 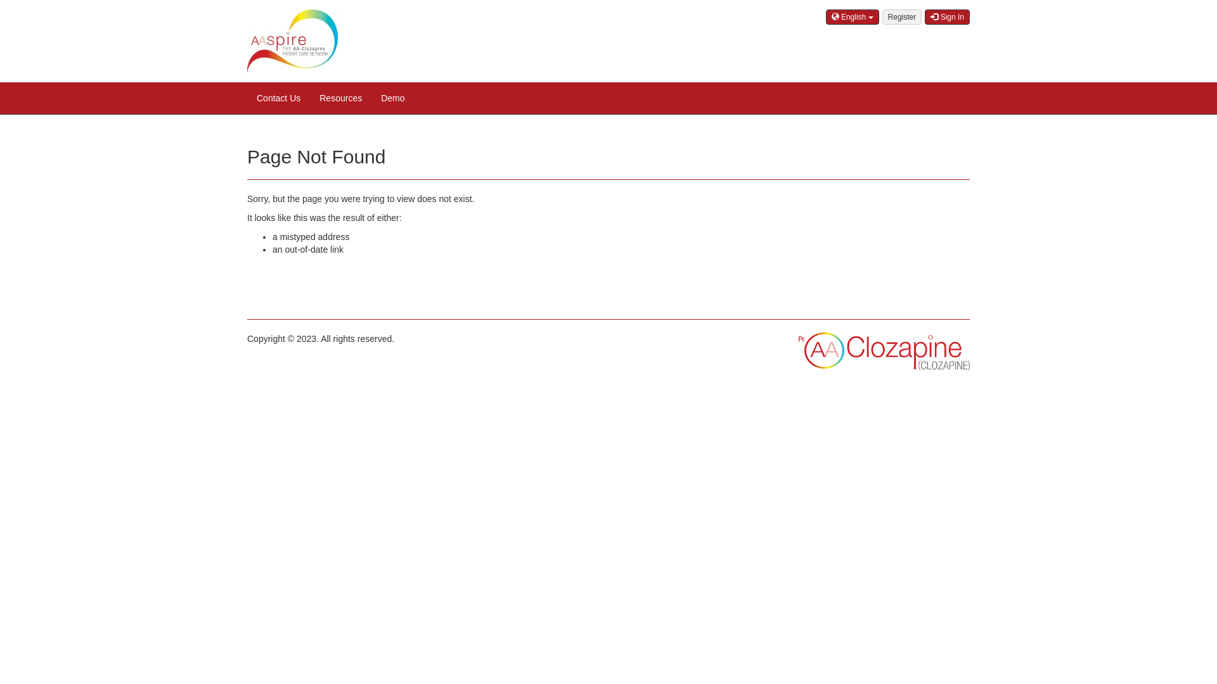 I want to click on Sign In, so click(x=947, y=16).